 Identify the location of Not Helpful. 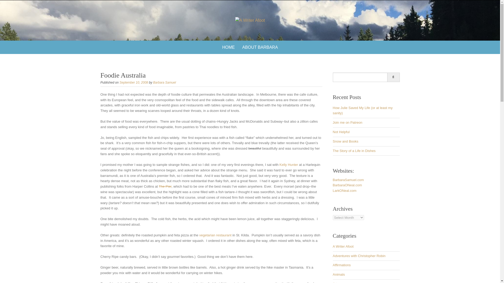
(341, 132).